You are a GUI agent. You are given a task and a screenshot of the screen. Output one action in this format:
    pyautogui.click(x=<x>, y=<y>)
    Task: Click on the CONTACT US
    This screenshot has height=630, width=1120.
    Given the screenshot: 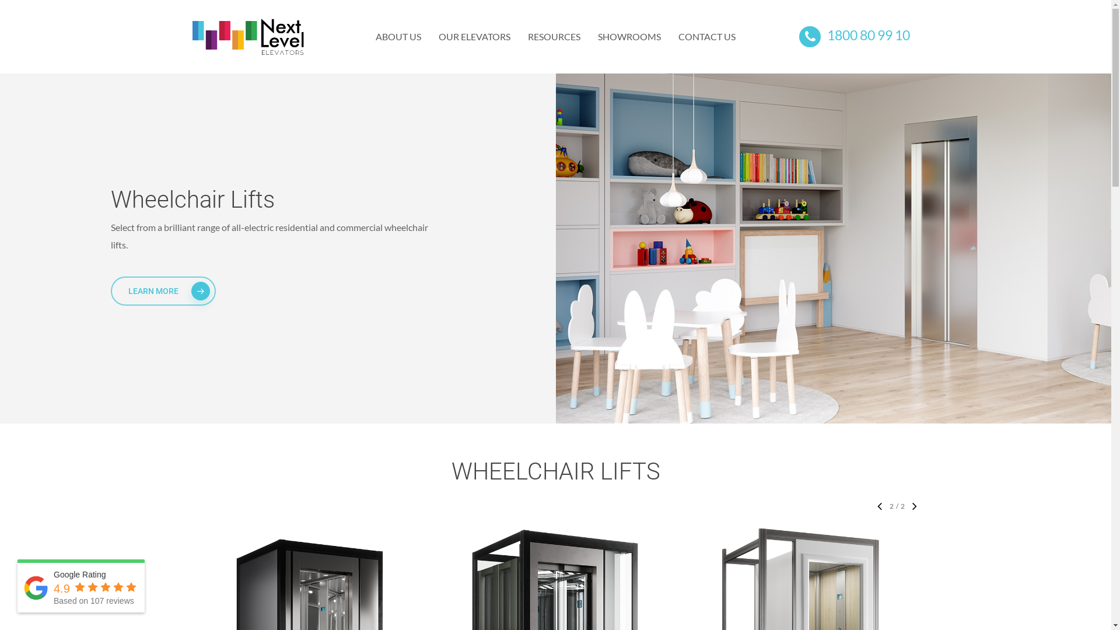 What is the action you would take?
    pyautogui.click(x=707, y=37)
    